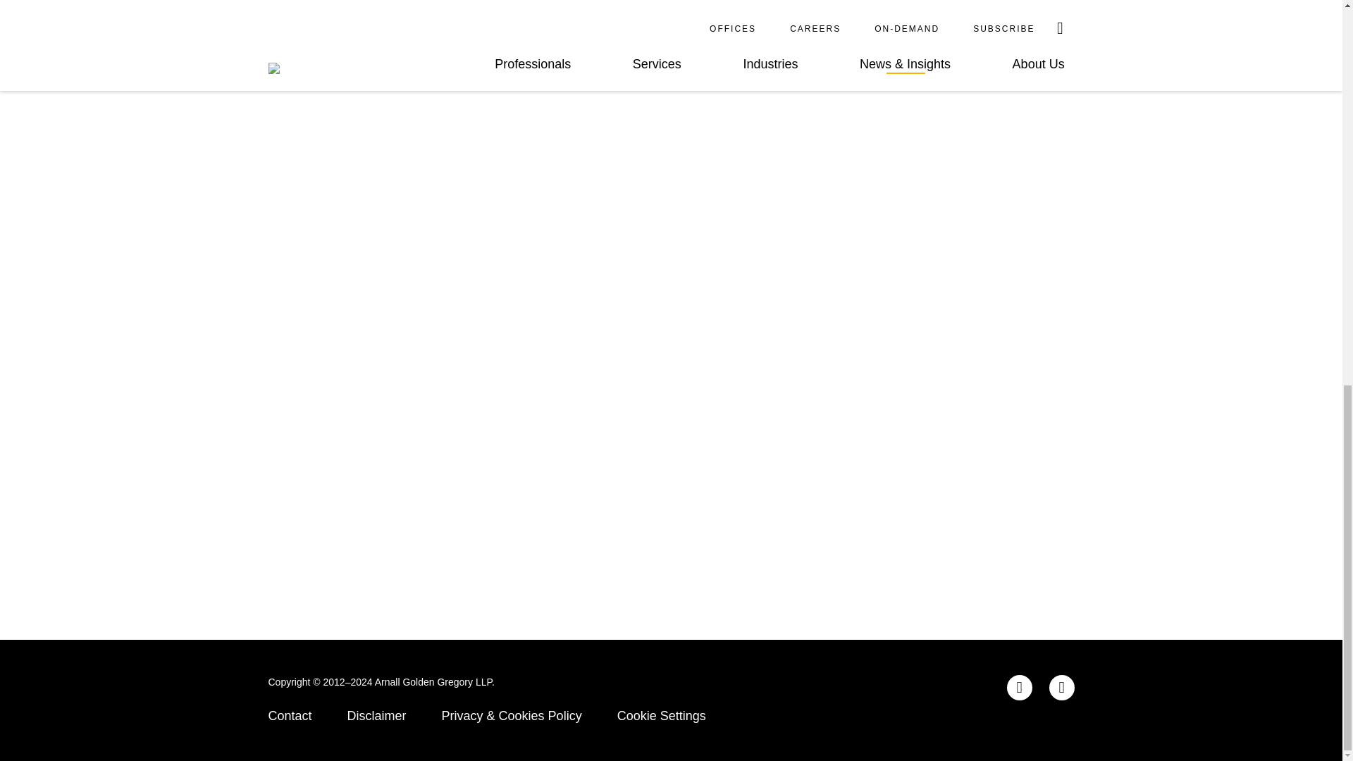  What do you see at coordinates (289, 716) in the screenshot?
I see `Contact` at bounding box center [289, 716].